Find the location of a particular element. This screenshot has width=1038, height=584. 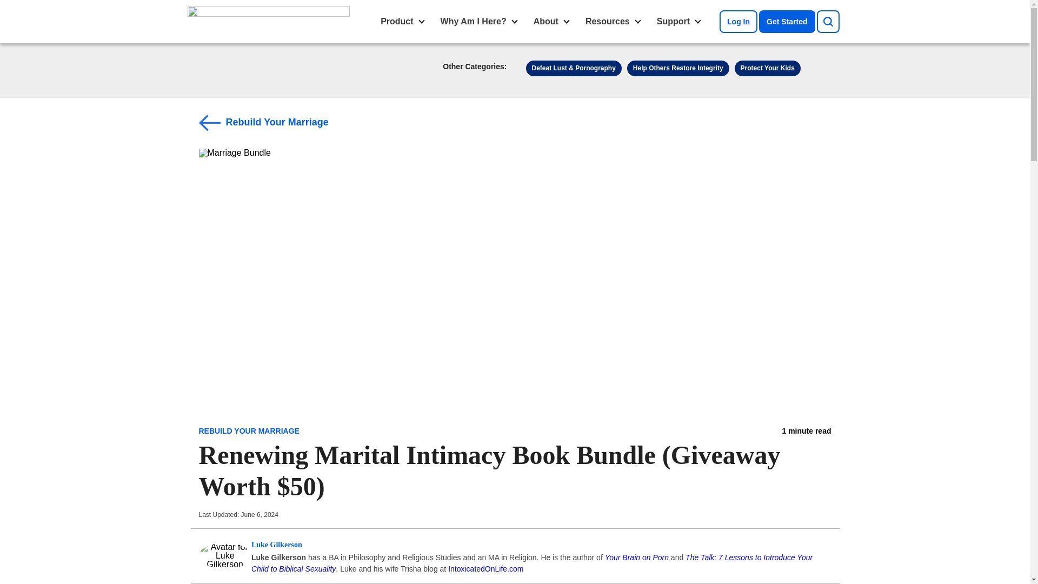

Resources is located at coordinates (607, 22).